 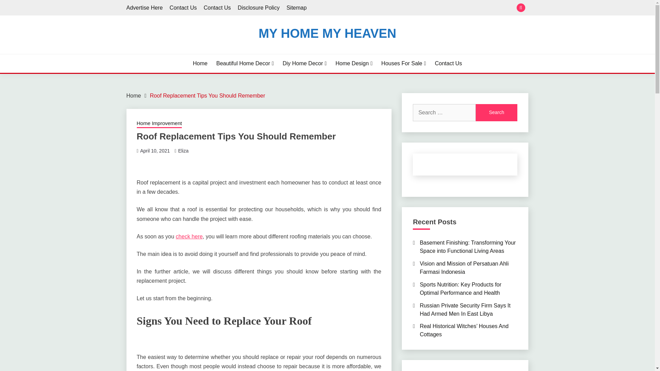 I want to click on Disclosure Policy, so click(x=258, y=8).